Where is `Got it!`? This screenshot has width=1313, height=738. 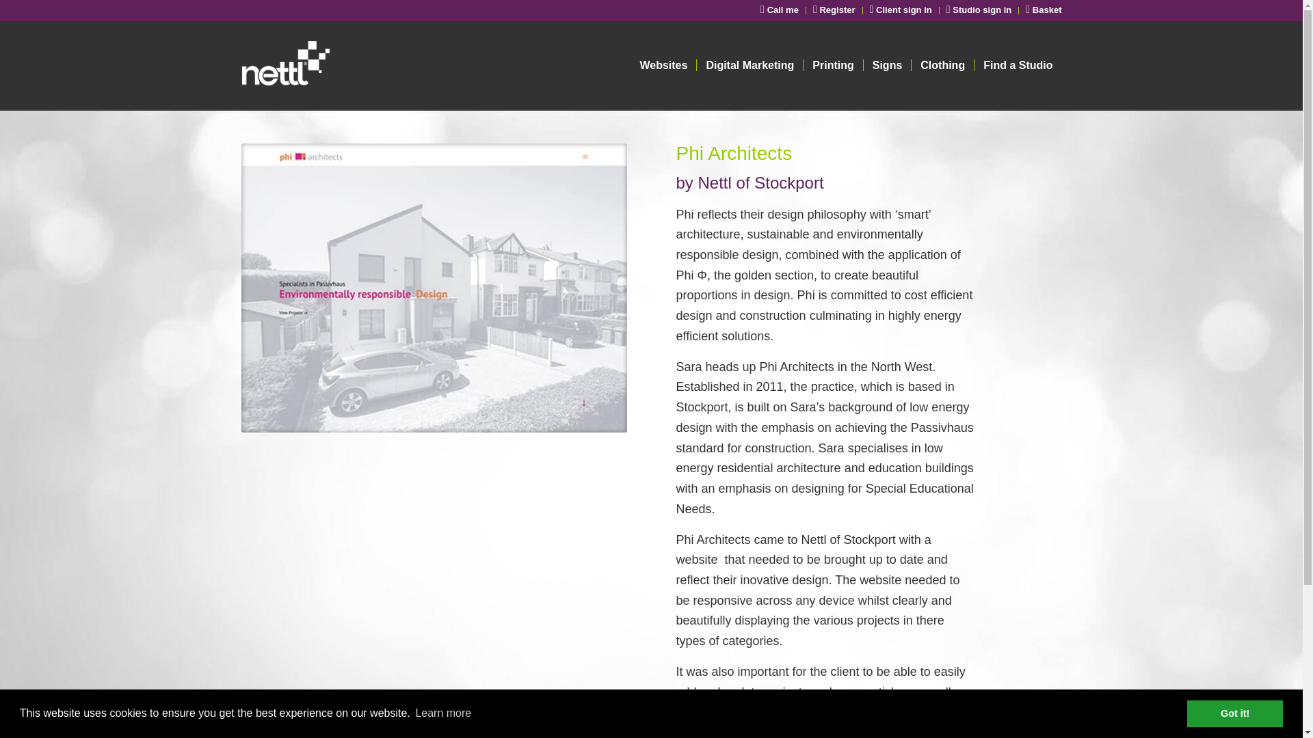
Got it! is located at coordinates (1234, 713).